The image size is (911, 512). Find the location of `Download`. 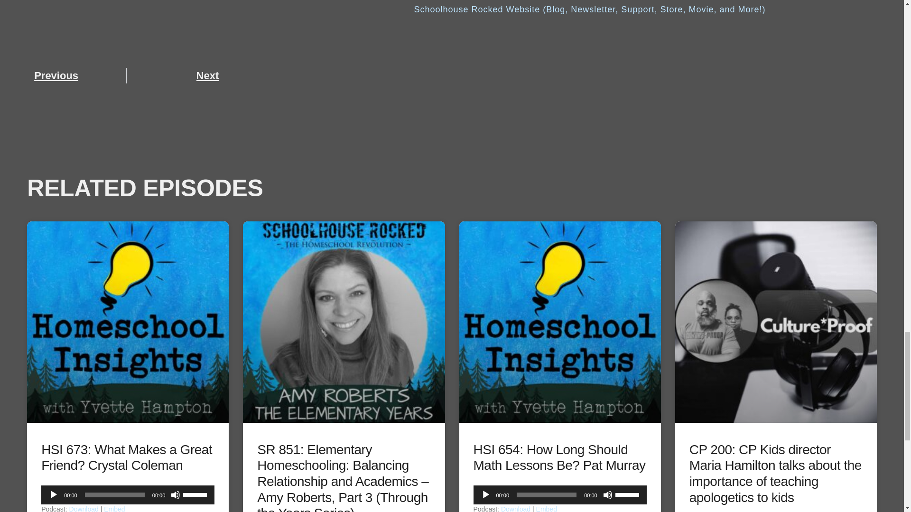

Download is located at coordinates (84, 508).